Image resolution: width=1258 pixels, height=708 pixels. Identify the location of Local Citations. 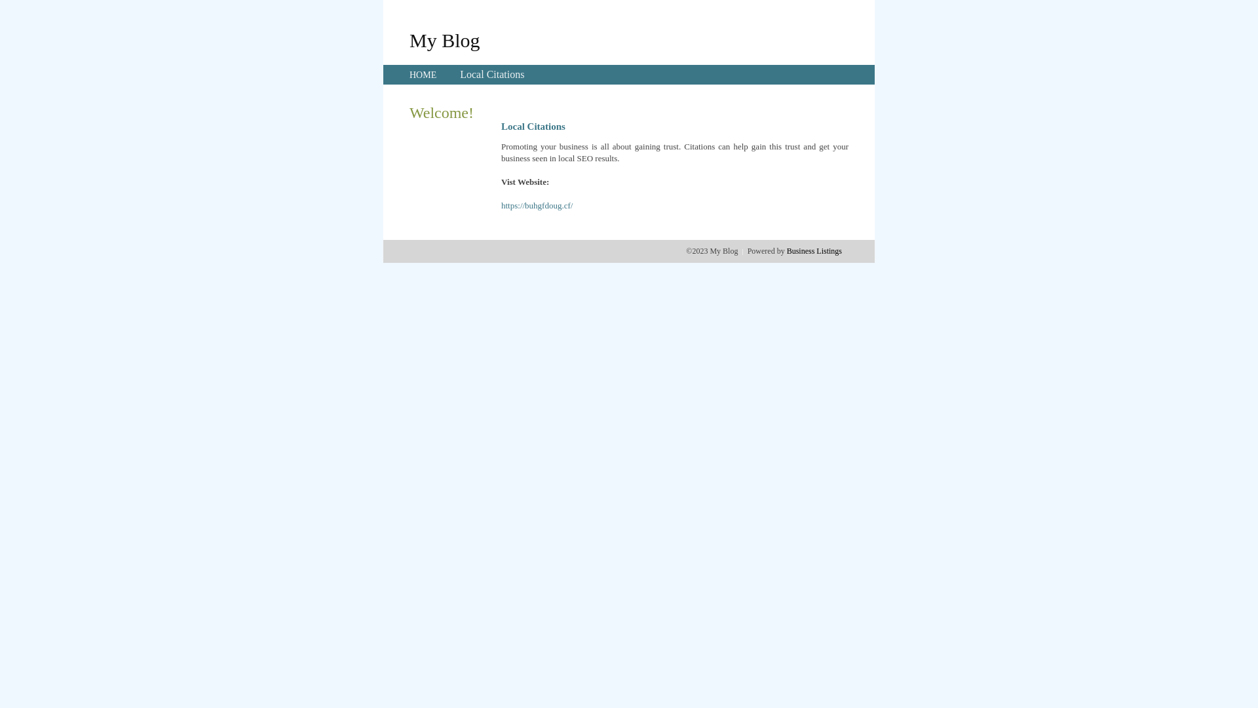
(492, 75).